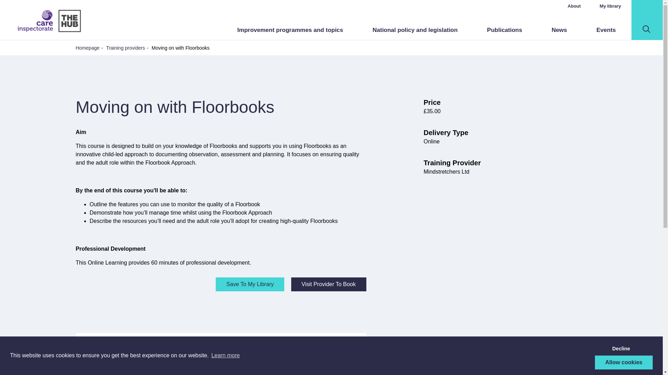 The height and width of the screenshot is (375, 668). Describe the element at coordinates (624, 362) in the screenshot. I see `Allow cookies` at that location.